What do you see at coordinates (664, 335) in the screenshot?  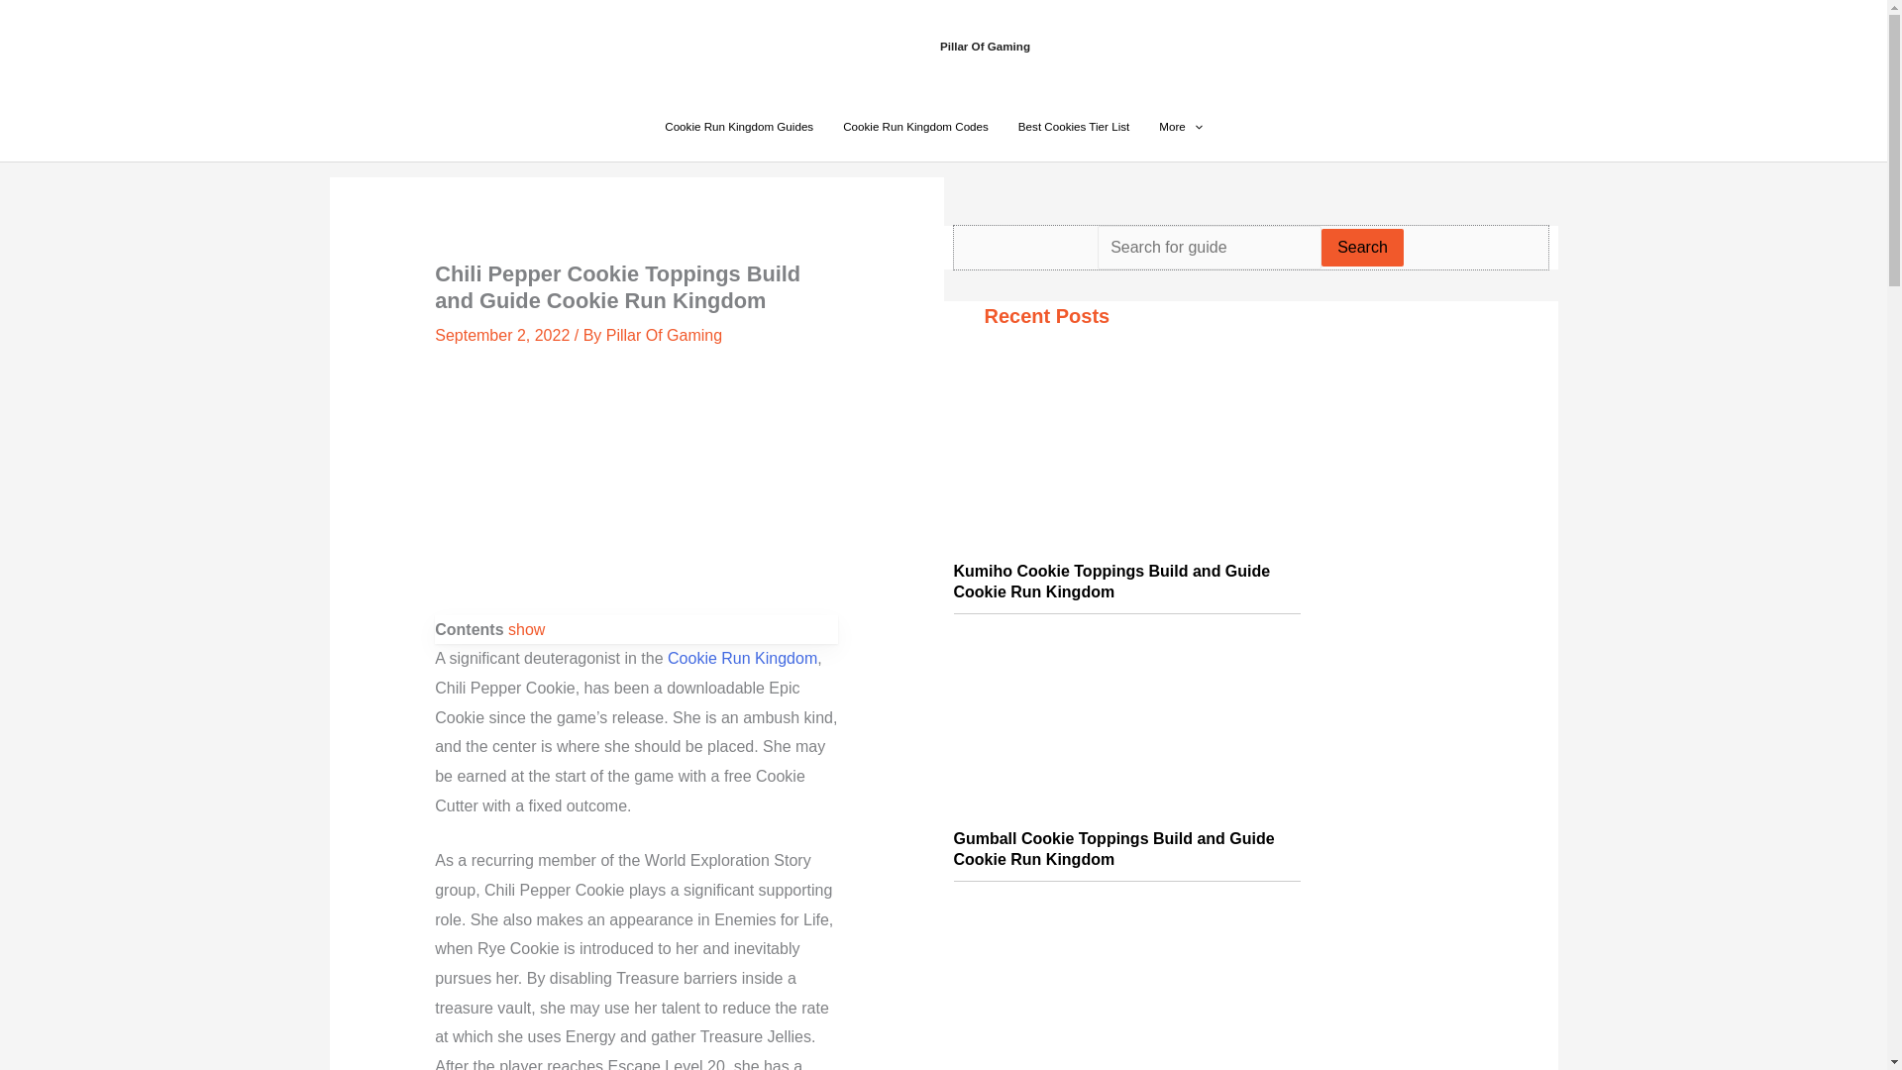 I see `View all posts by Pillar Of Gaming` at bounding box center [664, 335].